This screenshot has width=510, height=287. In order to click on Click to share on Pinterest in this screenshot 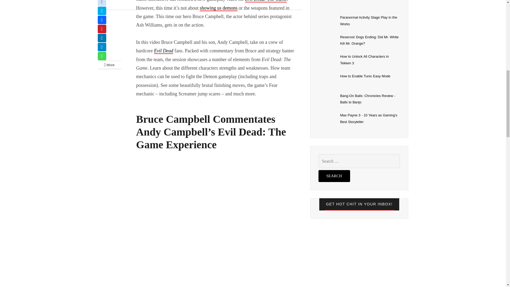, I will do `click(102, 29)`.